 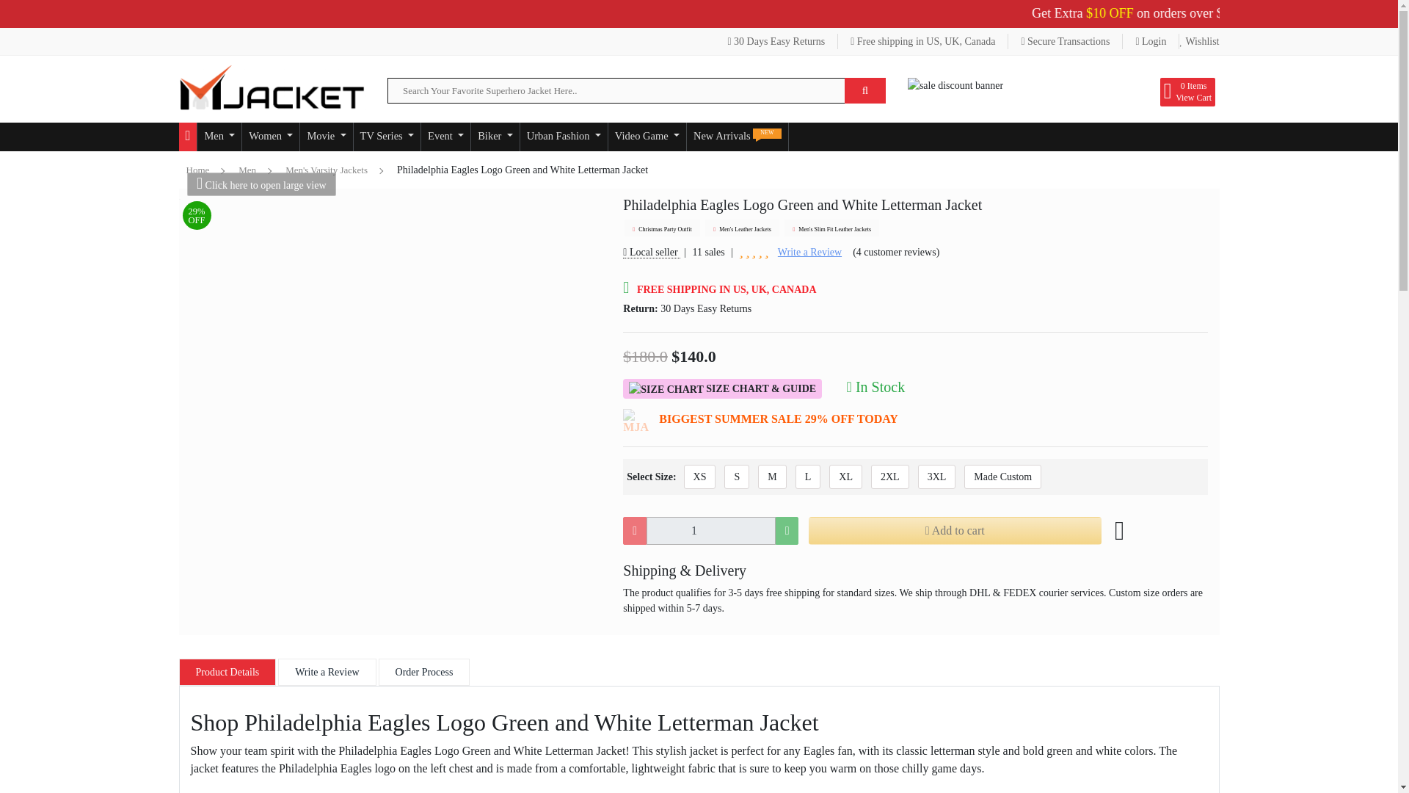 What do you see at coordinates (1151, 41) in the screenshot?
I see `Login` at bounding box center [1151, 41].